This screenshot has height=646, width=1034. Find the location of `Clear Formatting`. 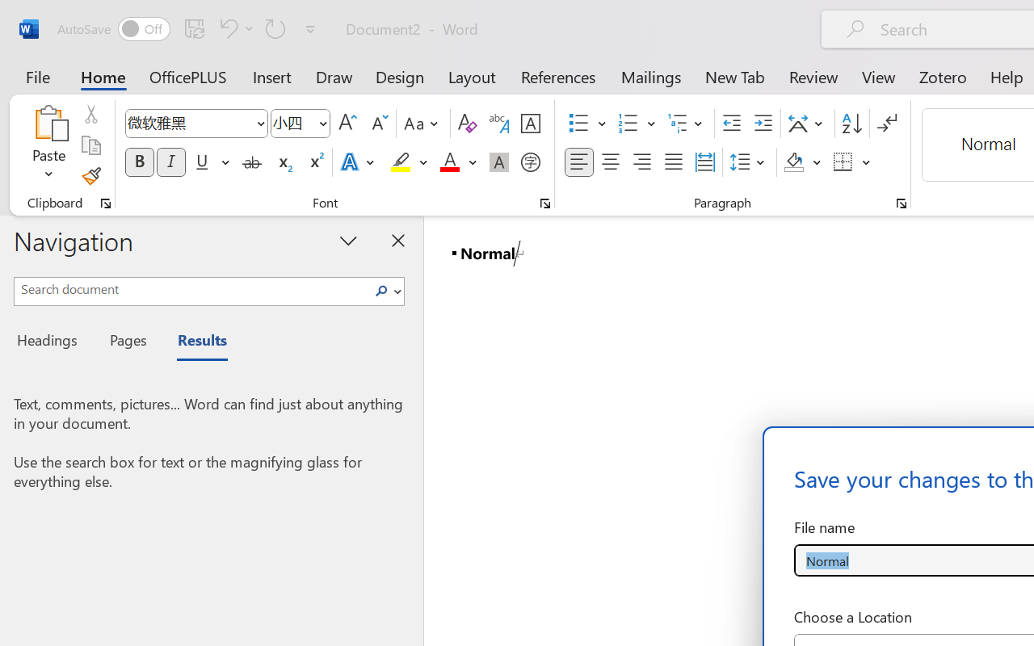

Clear Formatting is located at coordinates (467, 124).